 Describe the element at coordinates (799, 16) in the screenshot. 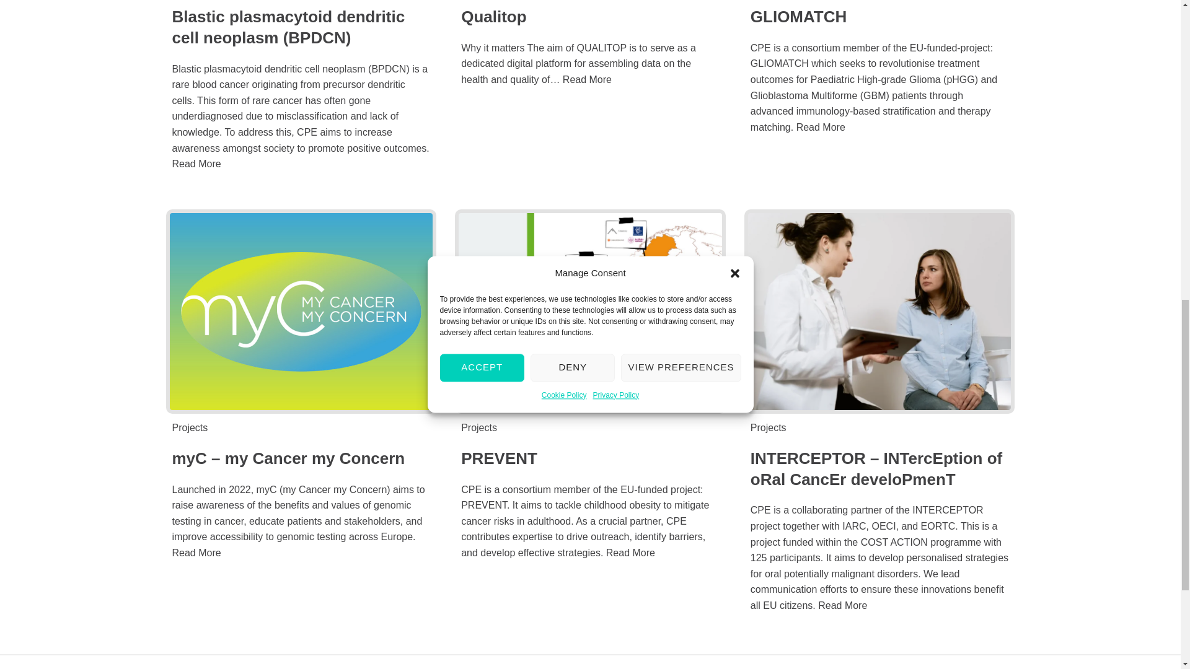

I see `GLIOMATCH` at that location.